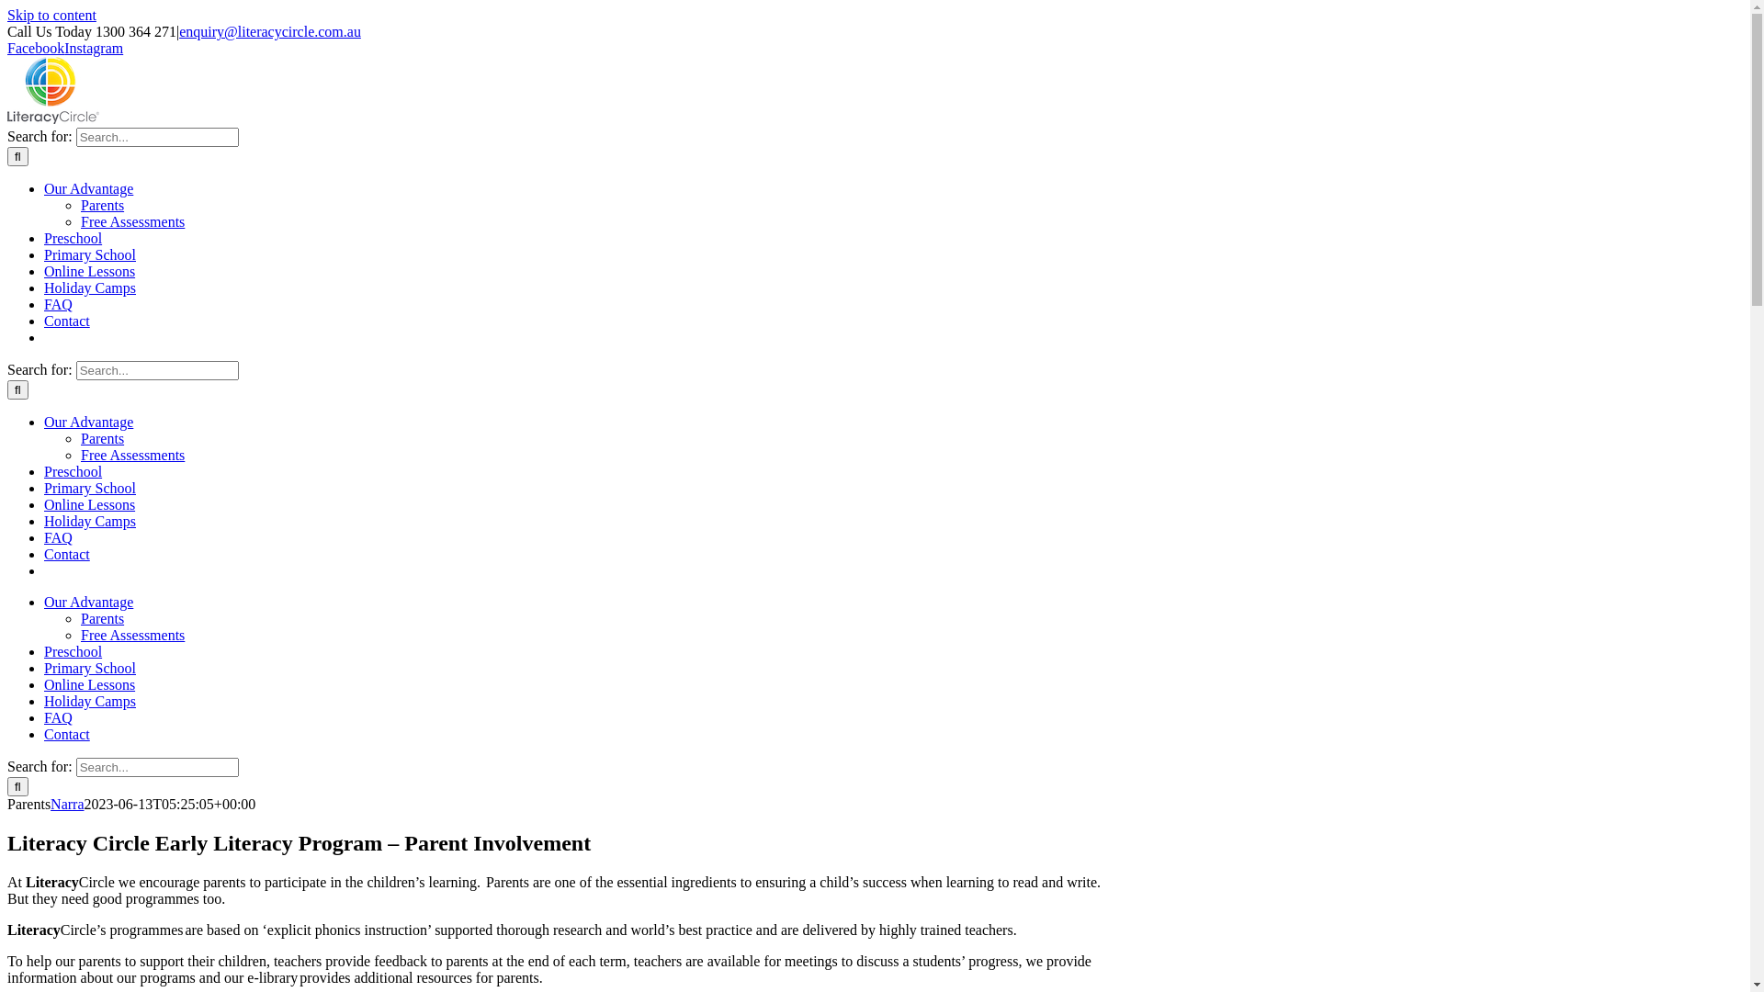 This screenshot has width=1764, height=992. I want to click on Preschool, so click(73, 472).